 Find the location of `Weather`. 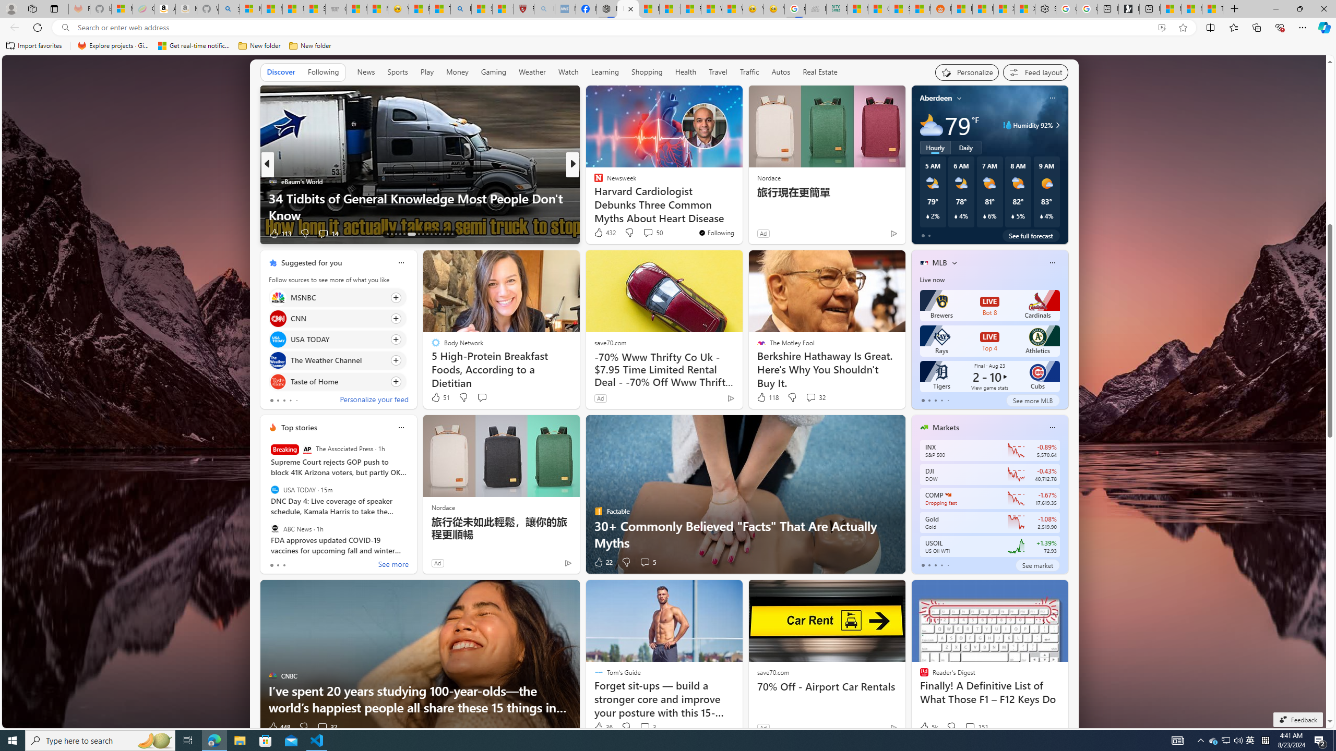

Weather is located at coordinates (532, 72).